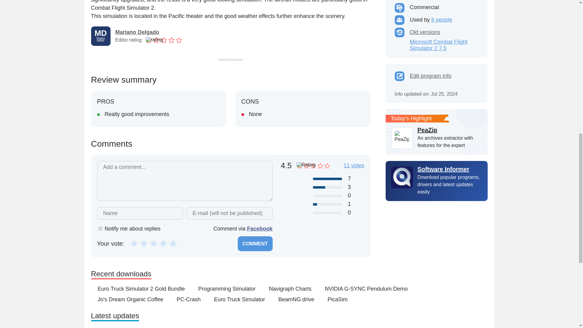 The width and height of the screenshot is (583, 328). What do you see at coordinates (442, 19) in the screenshot?
I see `6 people` at bounding box center [442, 19].